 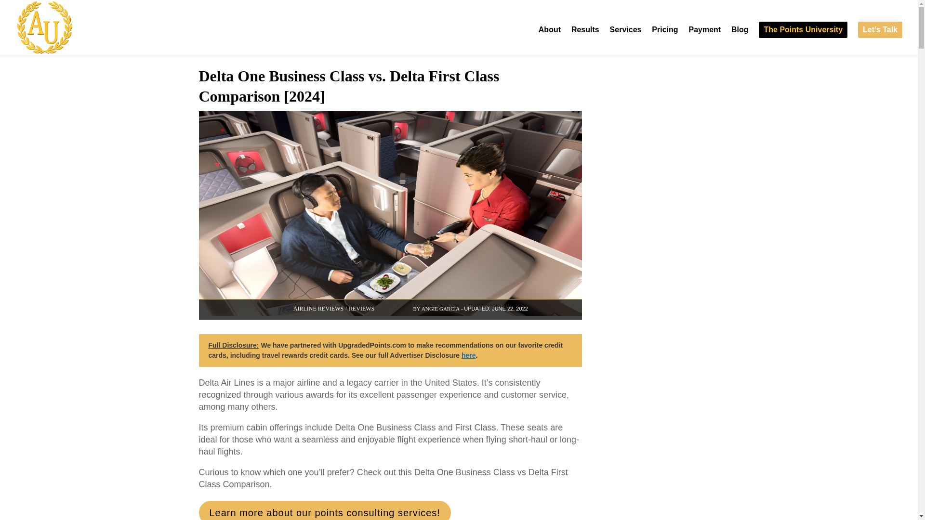 I want to click on Payment, so click(x=704, y=40).